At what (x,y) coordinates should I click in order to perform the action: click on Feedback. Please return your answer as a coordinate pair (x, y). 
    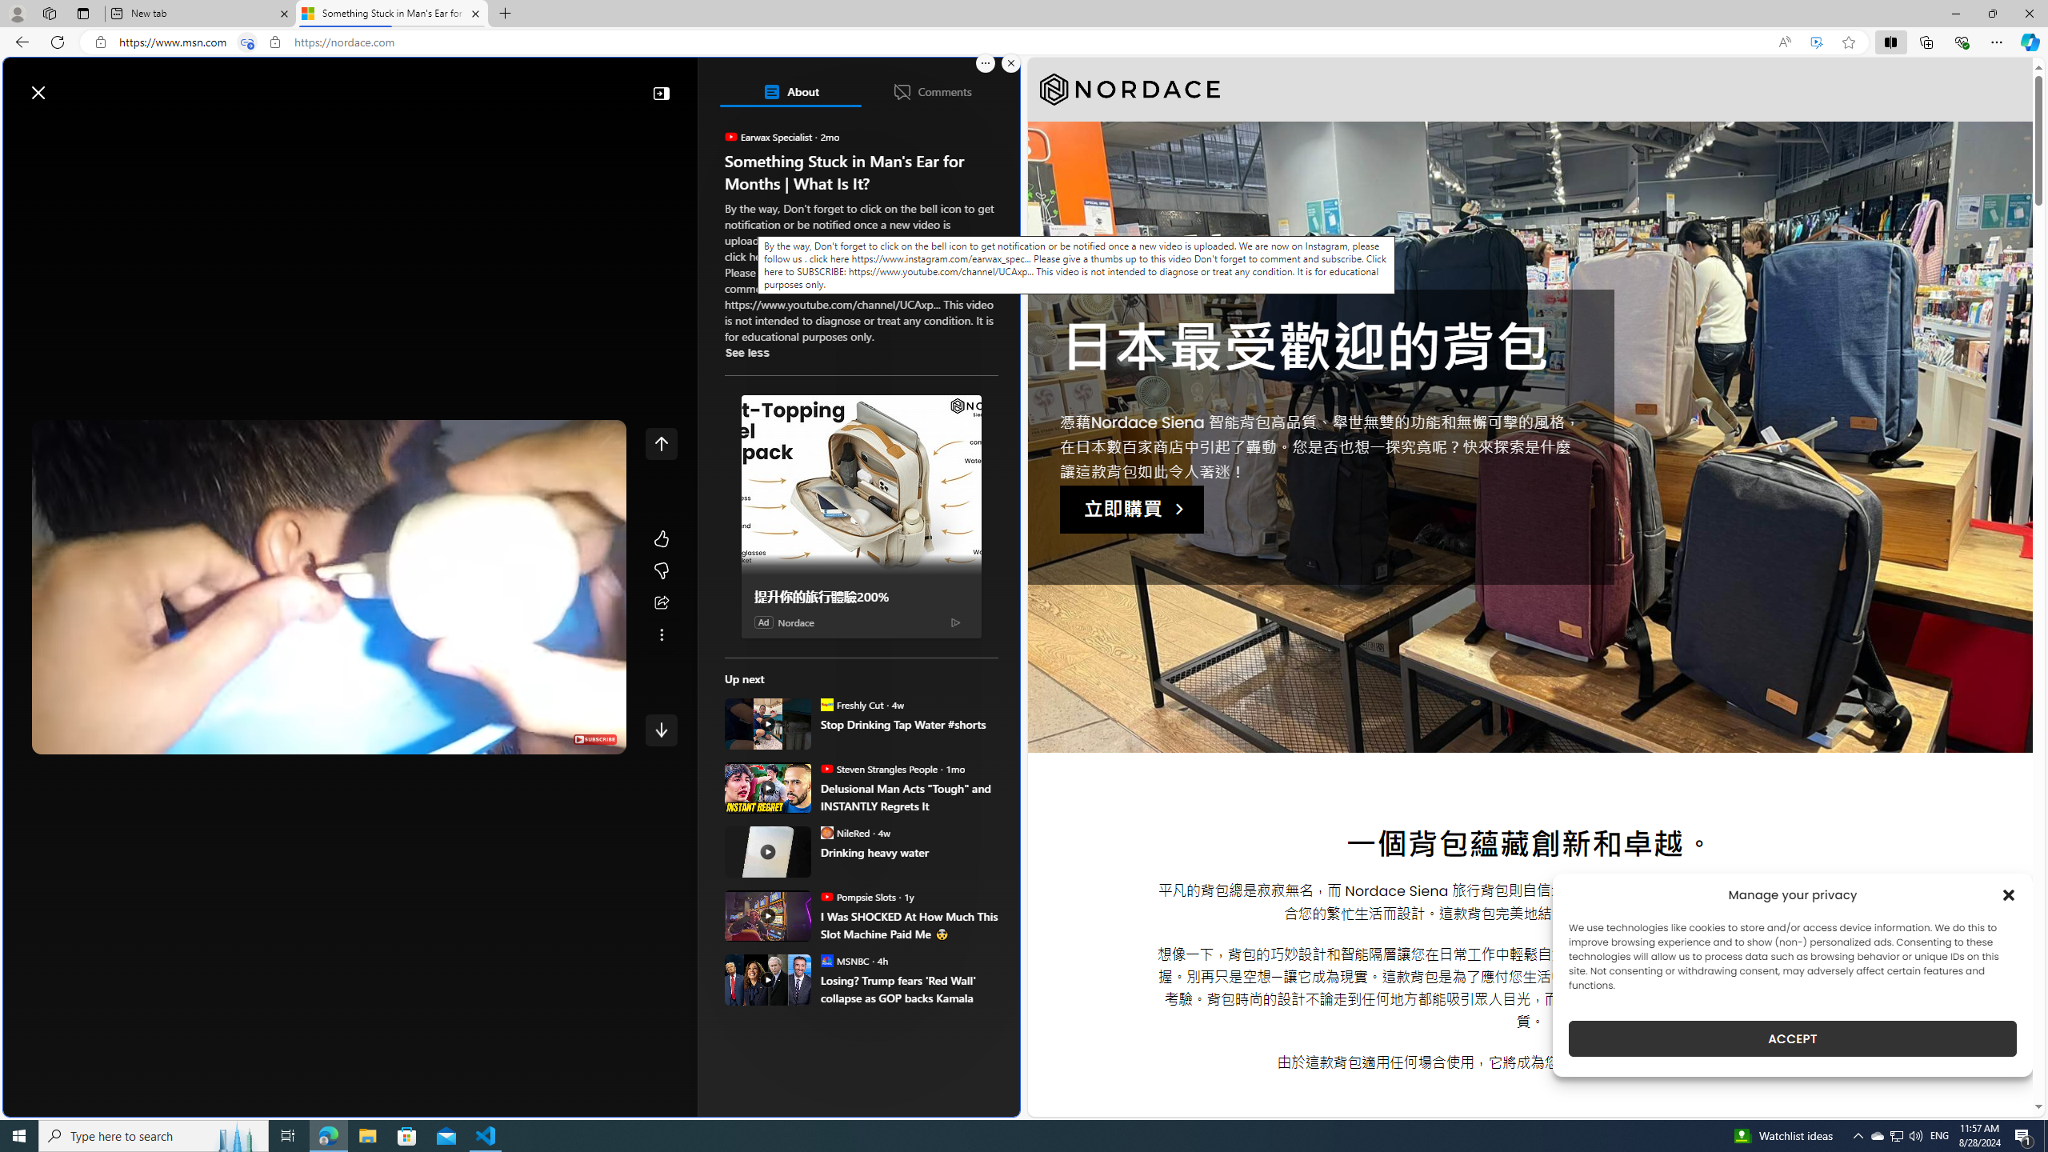
    Looking at the image, I should click on (959, 1103).